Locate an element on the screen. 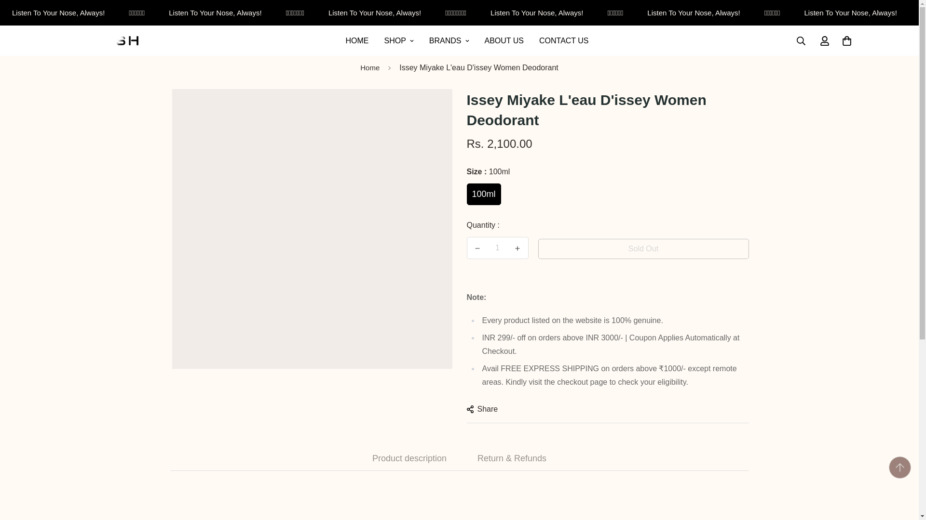  HOME is located at coordinates (357, 40).